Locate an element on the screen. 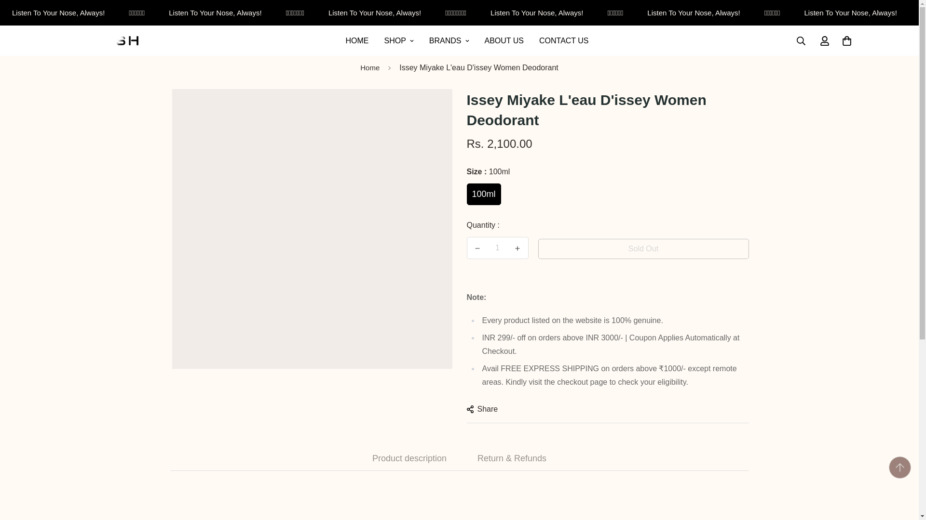  HOME is located at coordinates (357, 40).